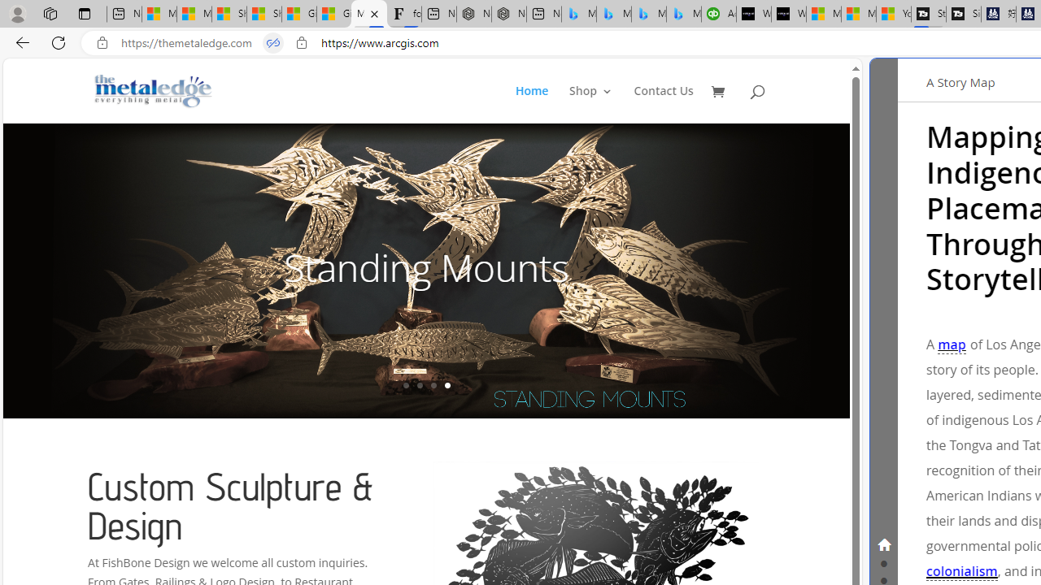  Describe the element at coordinates (543, 15) in the screenshot. I see `New tab` at that location.